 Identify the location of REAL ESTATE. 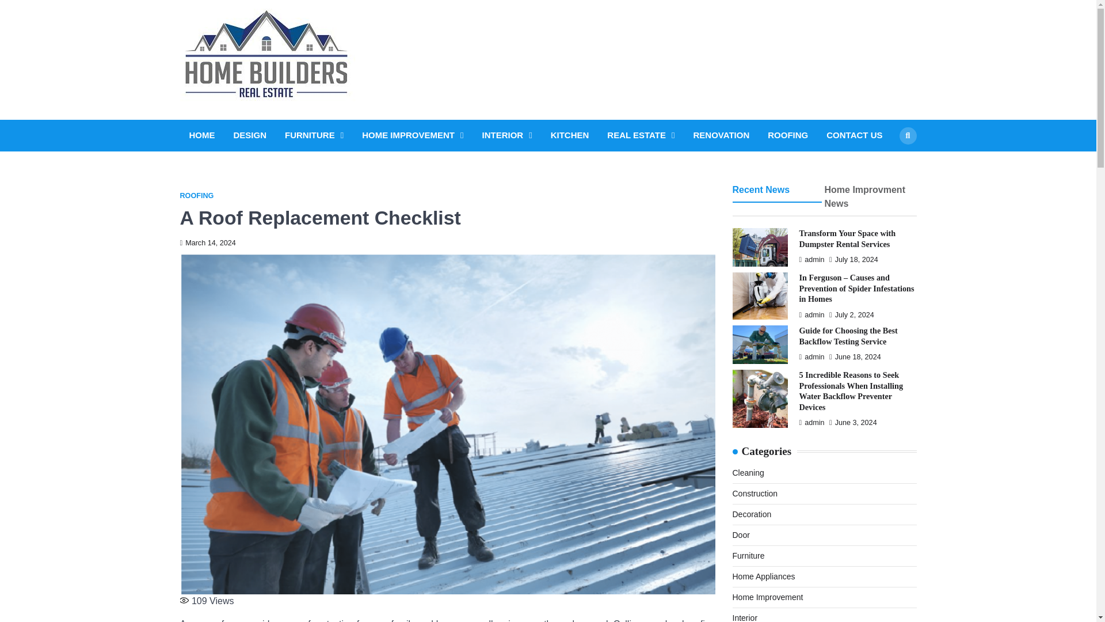
(641, 135).